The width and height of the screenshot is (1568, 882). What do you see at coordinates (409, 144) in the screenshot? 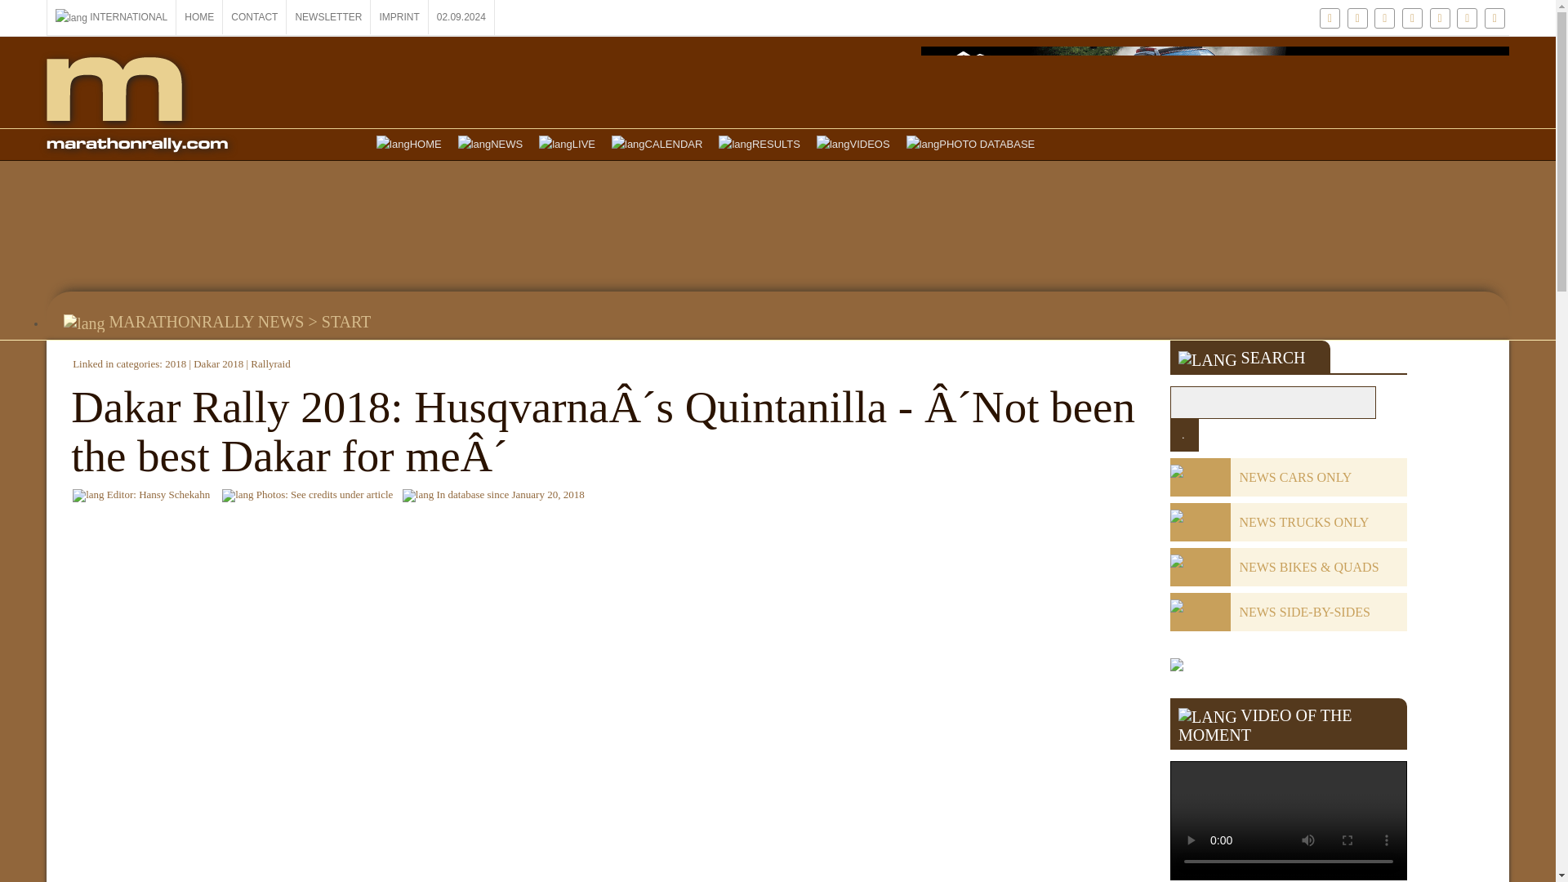
I see `HOME` at bounding box center [409, 144].